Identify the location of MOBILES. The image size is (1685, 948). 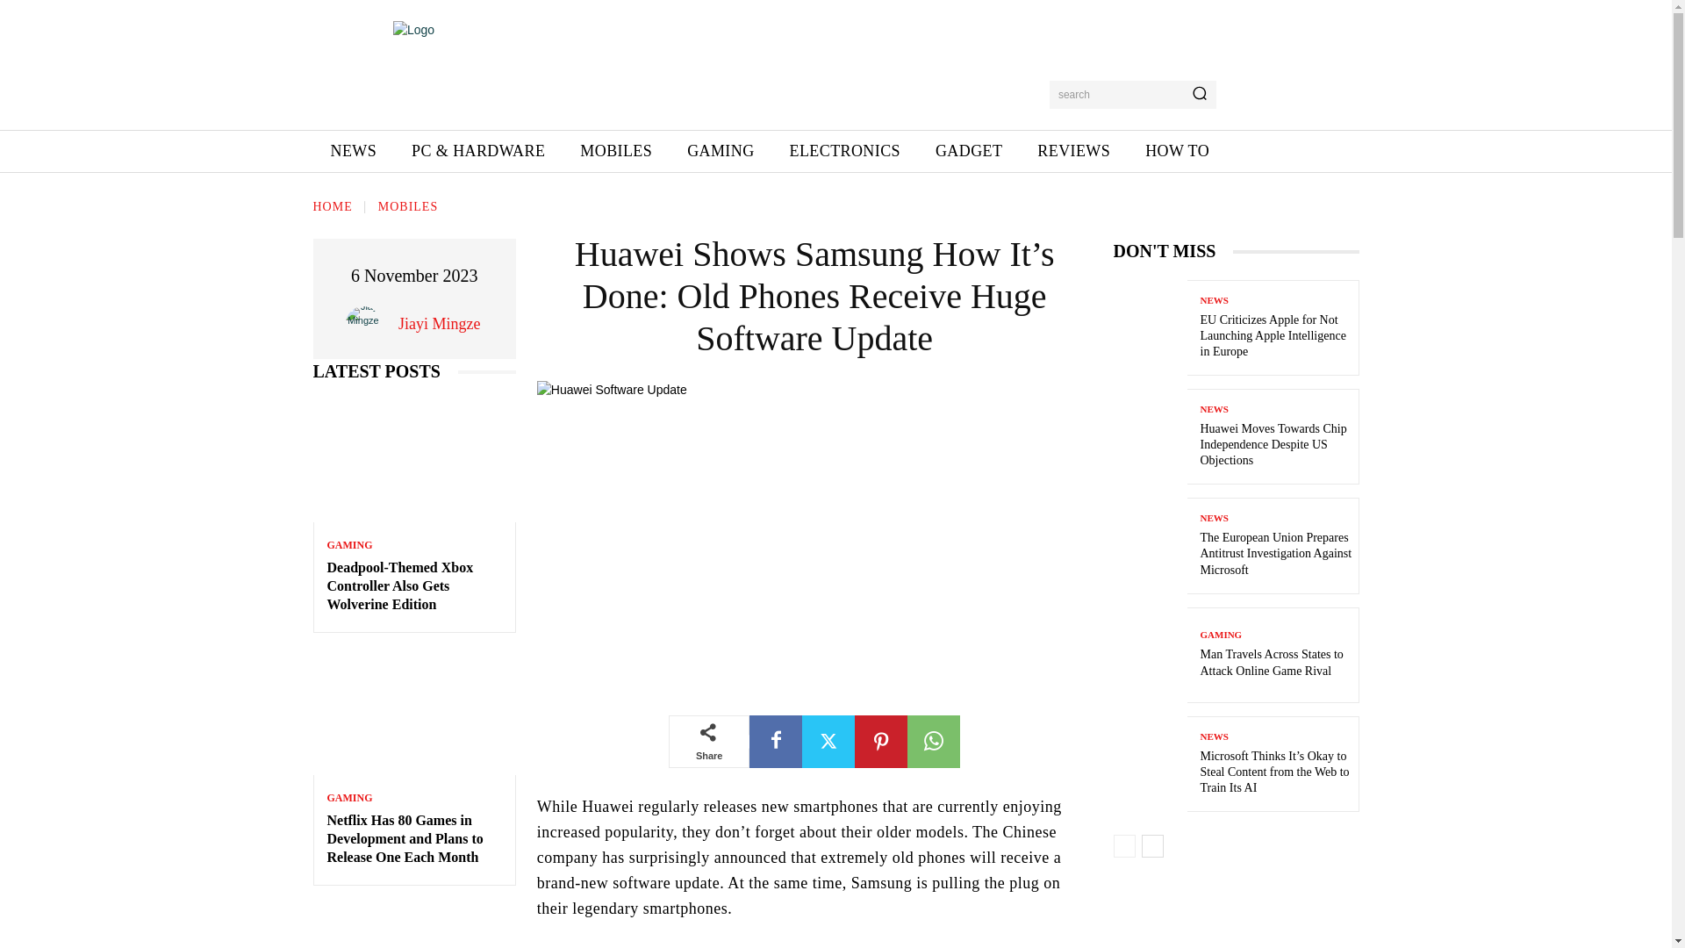
(407, 206).